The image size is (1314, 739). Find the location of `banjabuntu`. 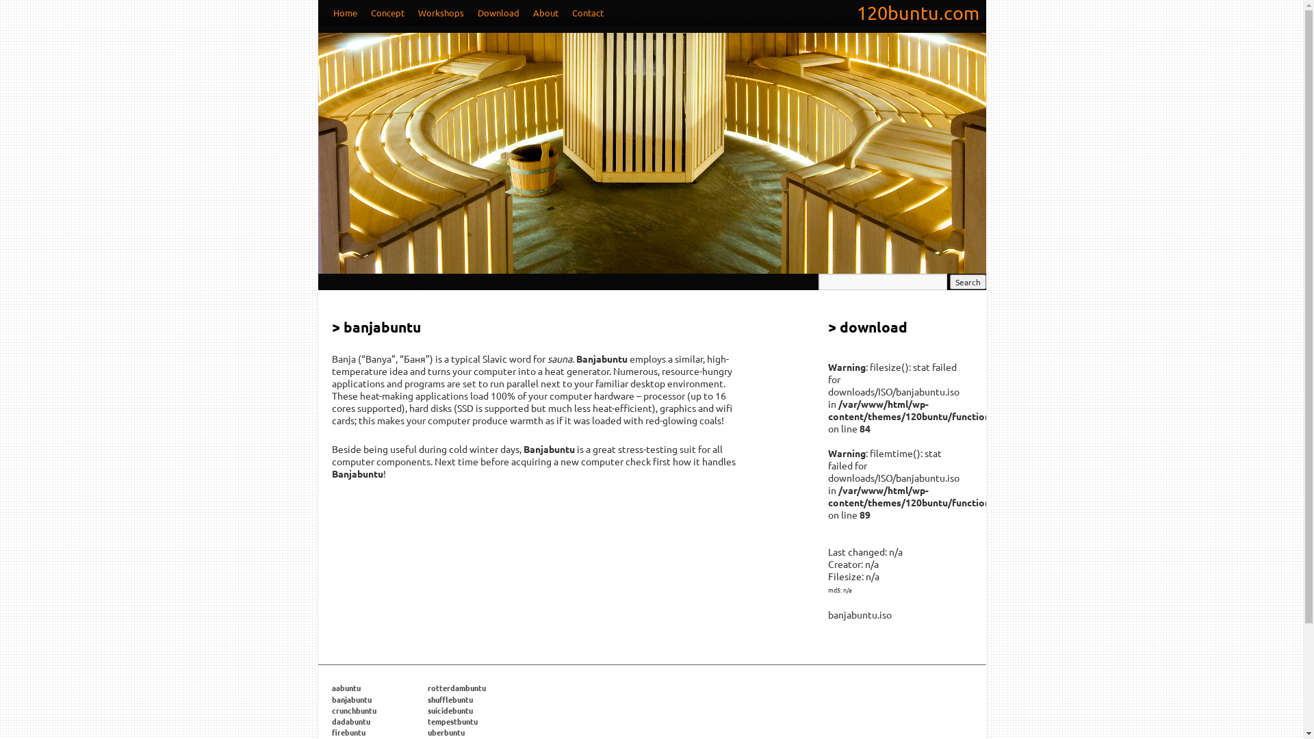

banjabuntu is located at coordinates (351, 699).